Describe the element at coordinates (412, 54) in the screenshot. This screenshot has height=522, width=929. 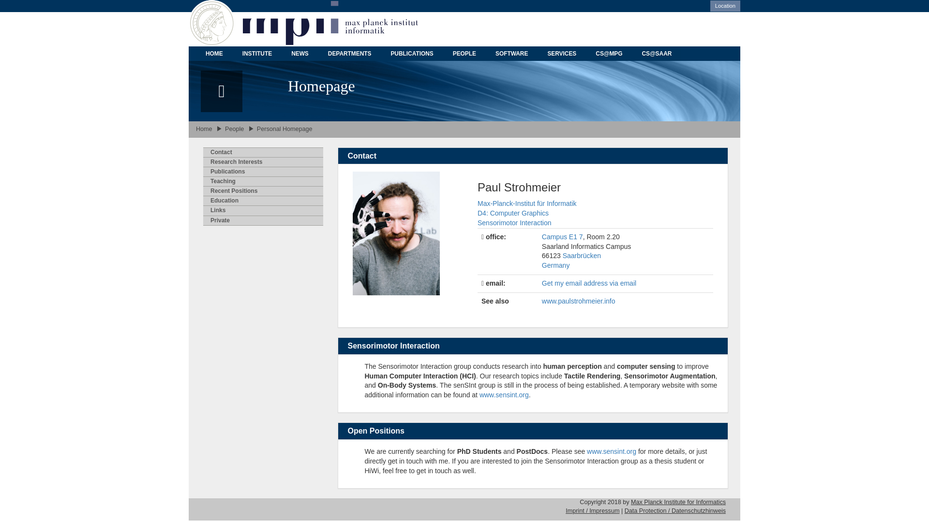
I see `PUBLICATIONS` at that location.